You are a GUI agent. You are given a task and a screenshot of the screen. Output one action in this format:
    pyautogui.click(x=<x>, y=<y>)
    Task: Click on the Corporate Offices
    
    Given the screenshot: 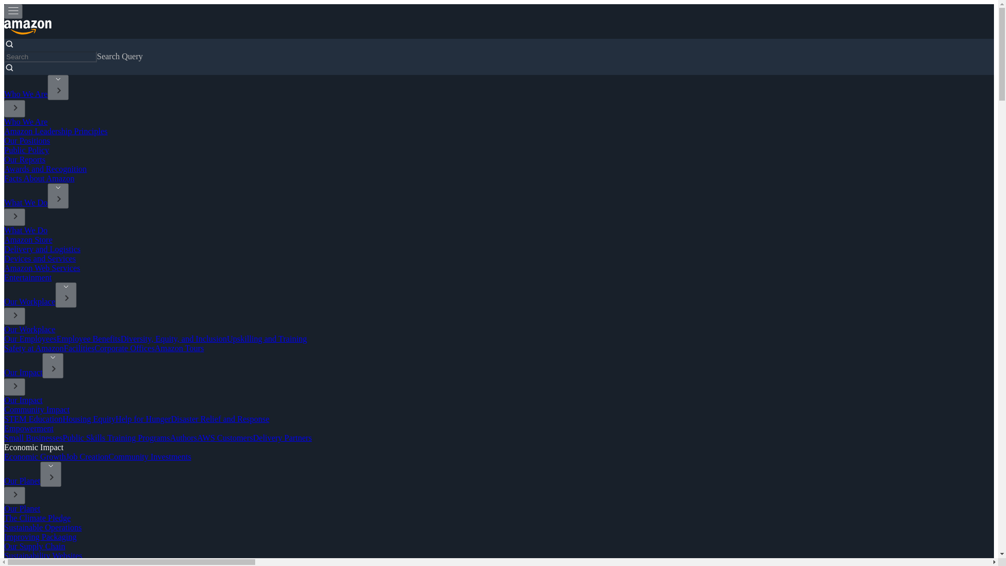 What is the action you would take?
    pyautogui.click(x=125, y=348)
    